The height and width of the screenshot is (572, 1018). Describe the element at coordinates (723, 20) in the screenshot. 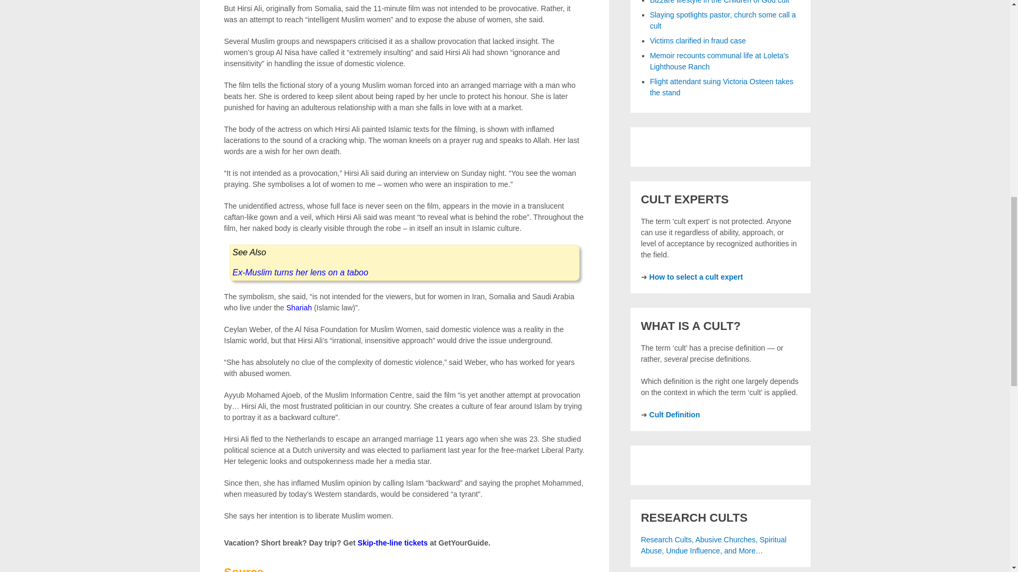

I see `Slaying spotlights pastor, church some call a cult` at that location.